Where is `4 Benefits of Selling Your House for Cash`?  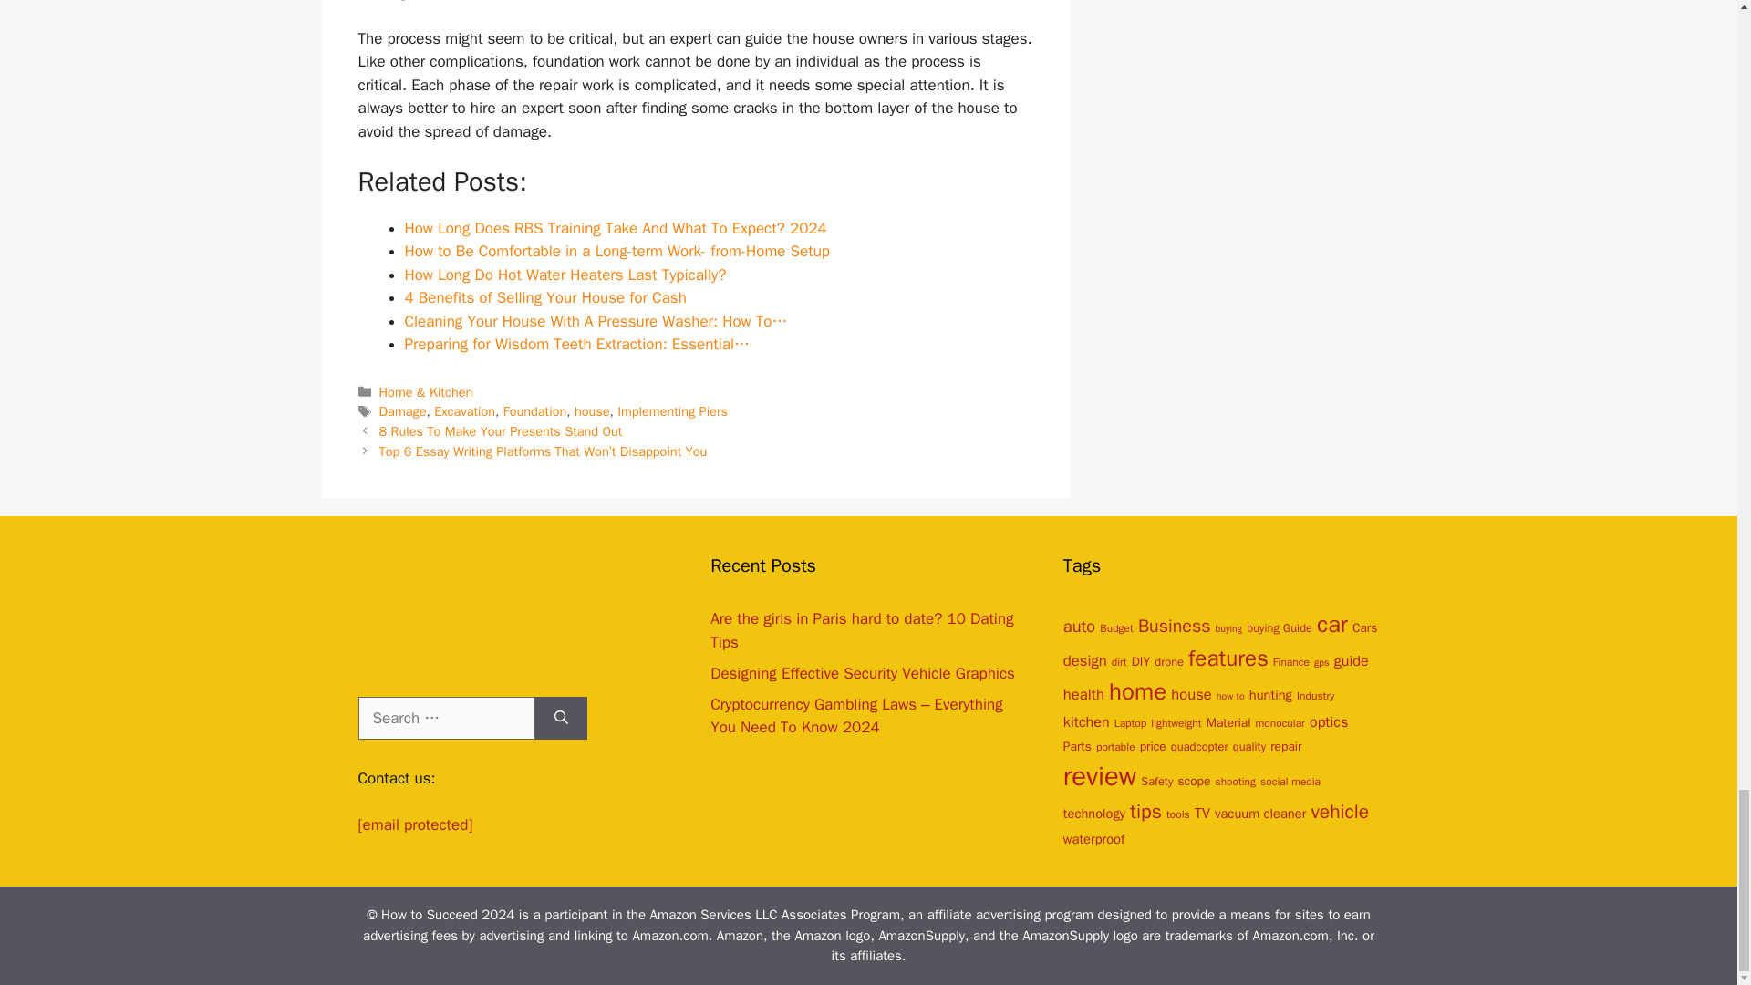
4 Benefits of Selling Your House for Cash is located at coordinates (545, 297).